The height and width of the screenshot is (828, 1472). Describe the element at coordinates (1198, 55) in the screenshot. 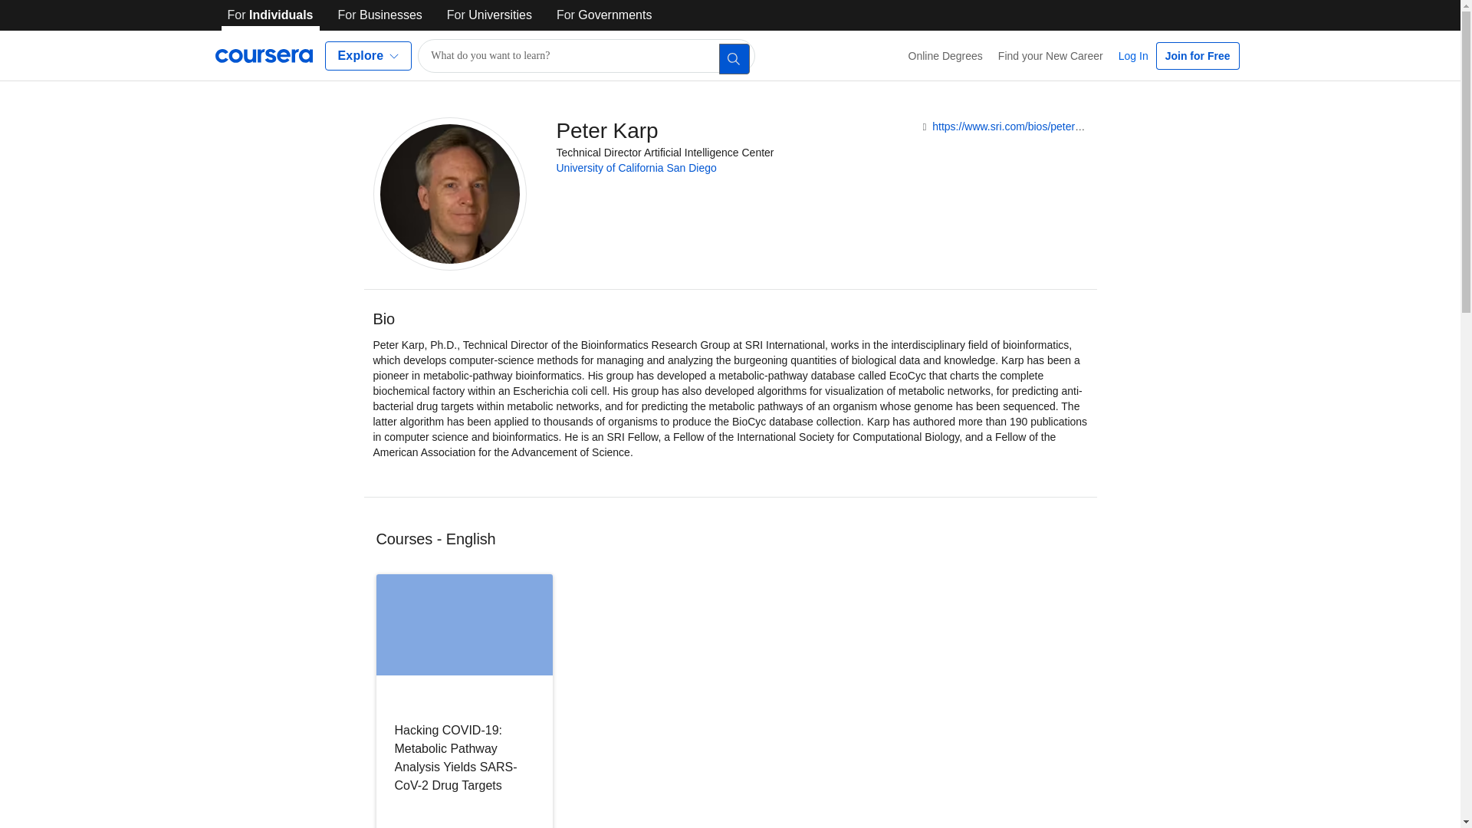

I see `Join for Free` at that location.